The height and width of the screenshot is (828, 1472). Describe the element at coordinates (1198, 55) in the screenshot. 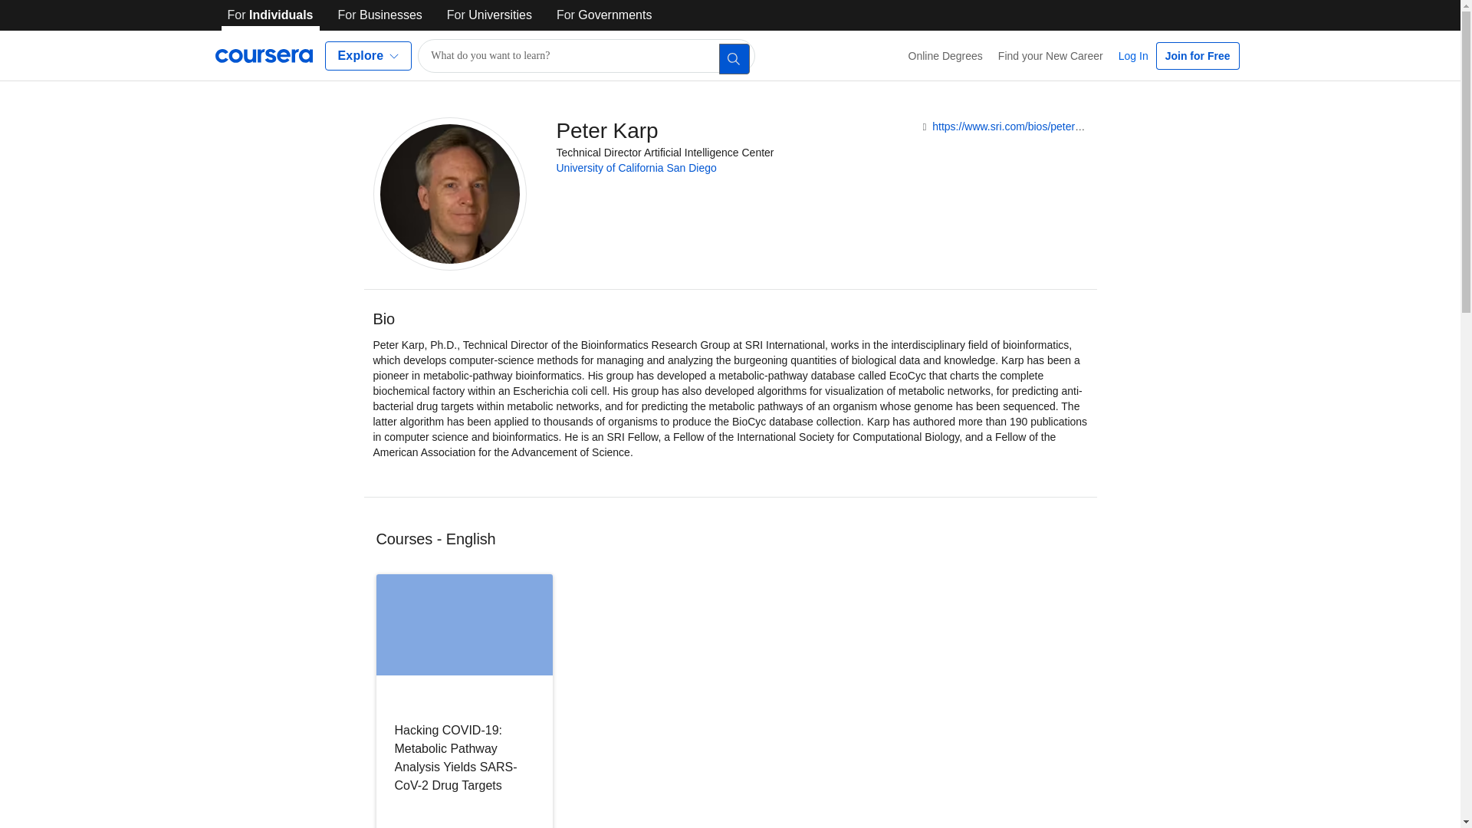

I see `Join for Free` at that location.